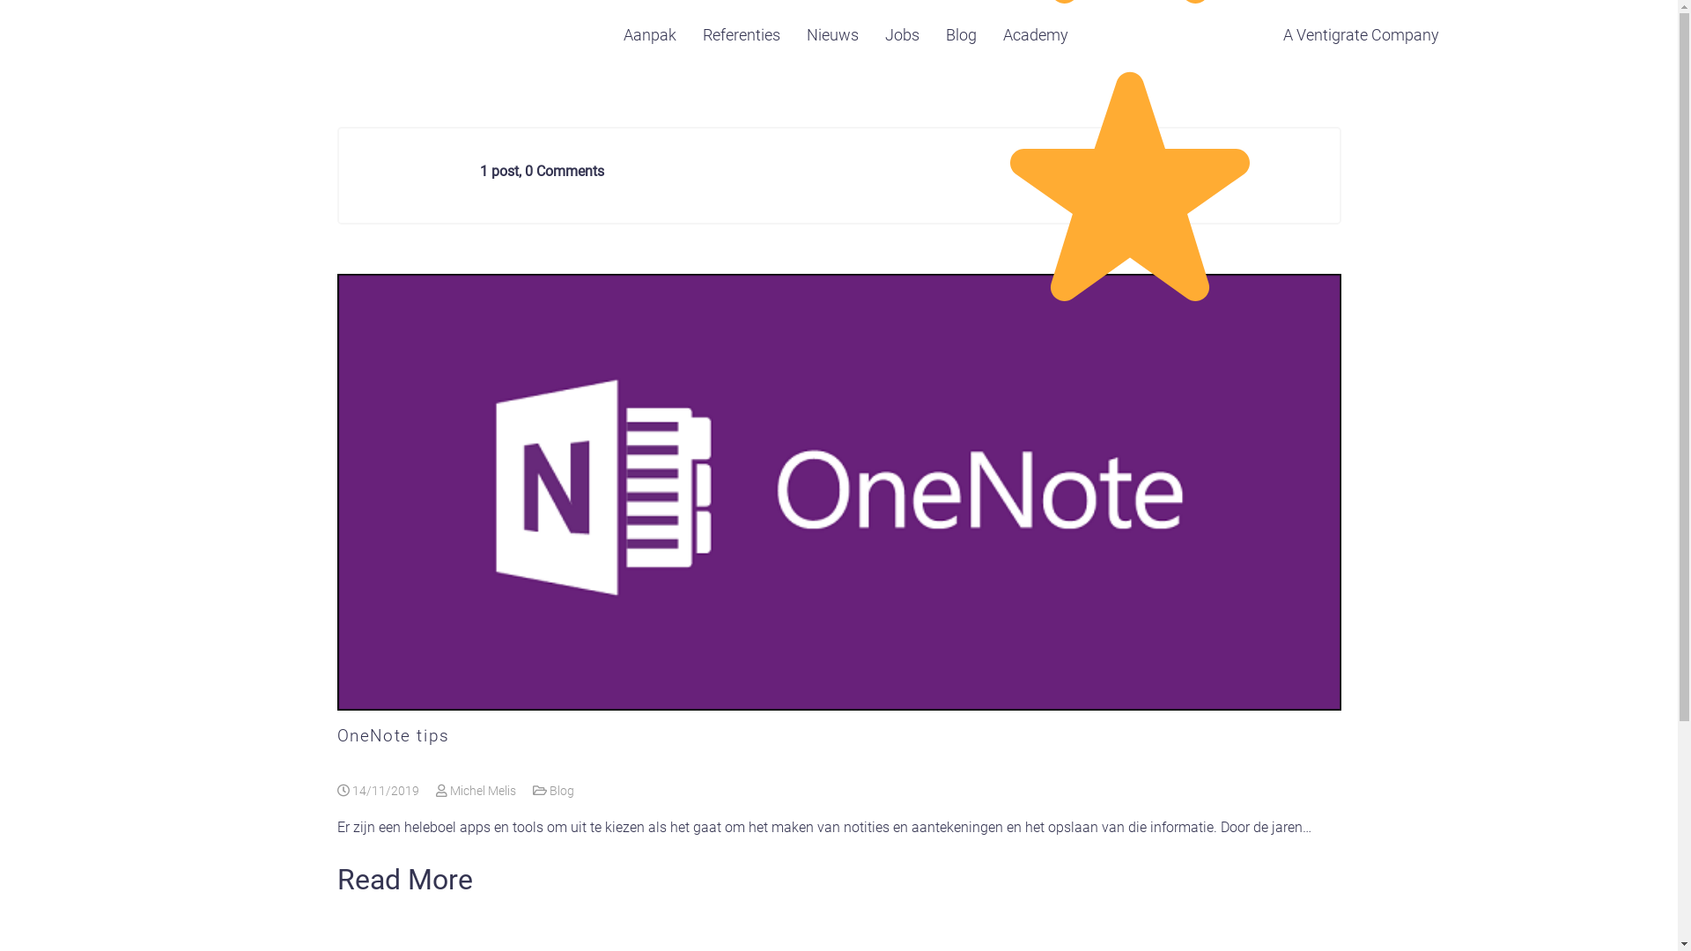  What do you see at coordinates (962, 35) in the screenshot?
I see `Blog` at bounding box center [962, 35].